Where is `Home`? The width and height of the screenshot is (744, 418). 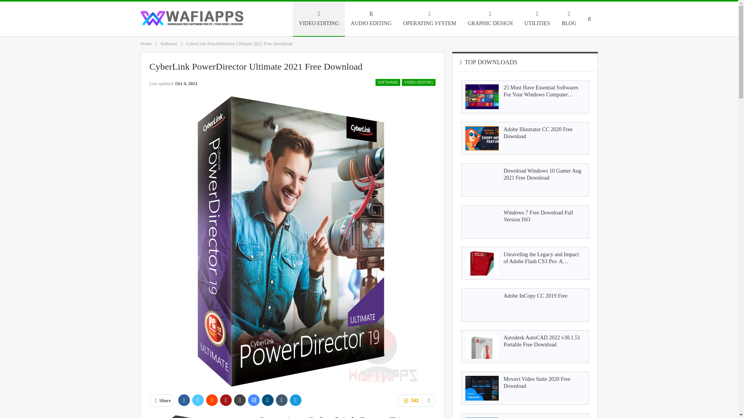 Home is located at coordinates (146, 43).